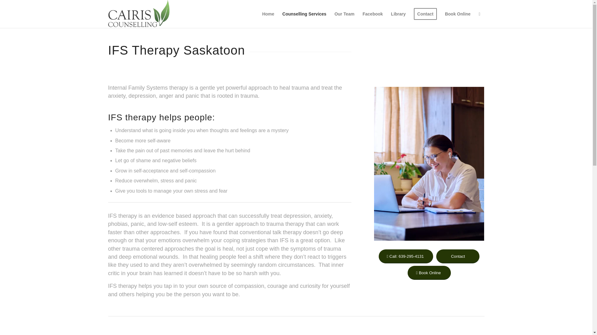  Describe the element at coordinates (458, 256) in the screenshot. I see `Contact` at that location.